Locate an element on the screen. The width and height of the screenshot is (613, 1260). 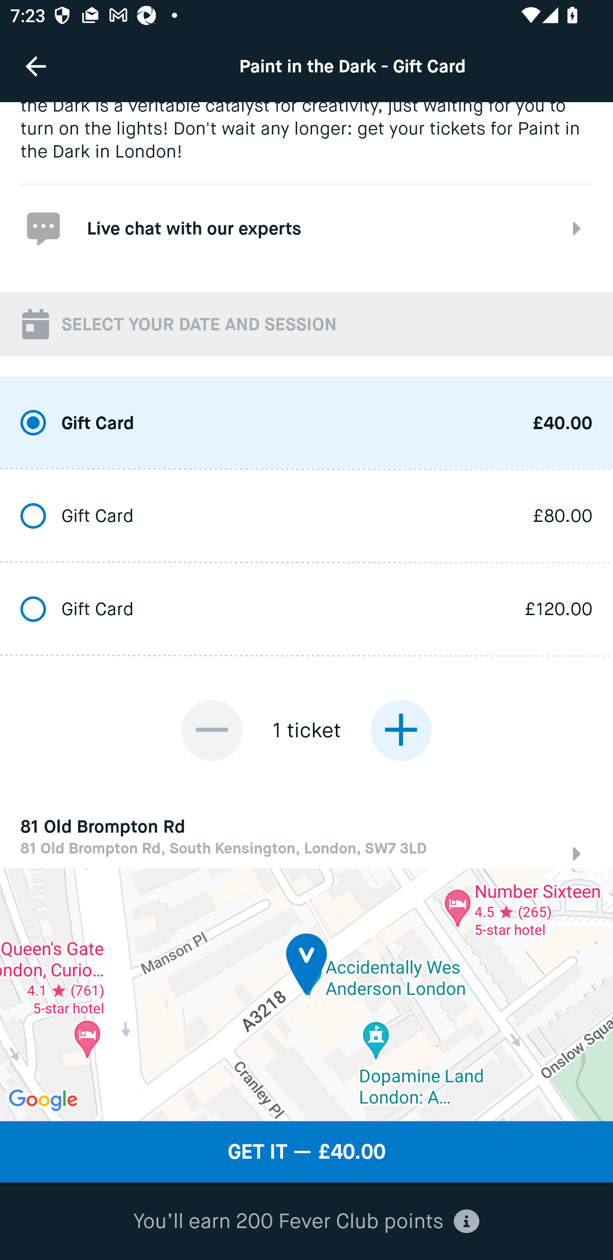
increase is located at coordinates (401, 730).